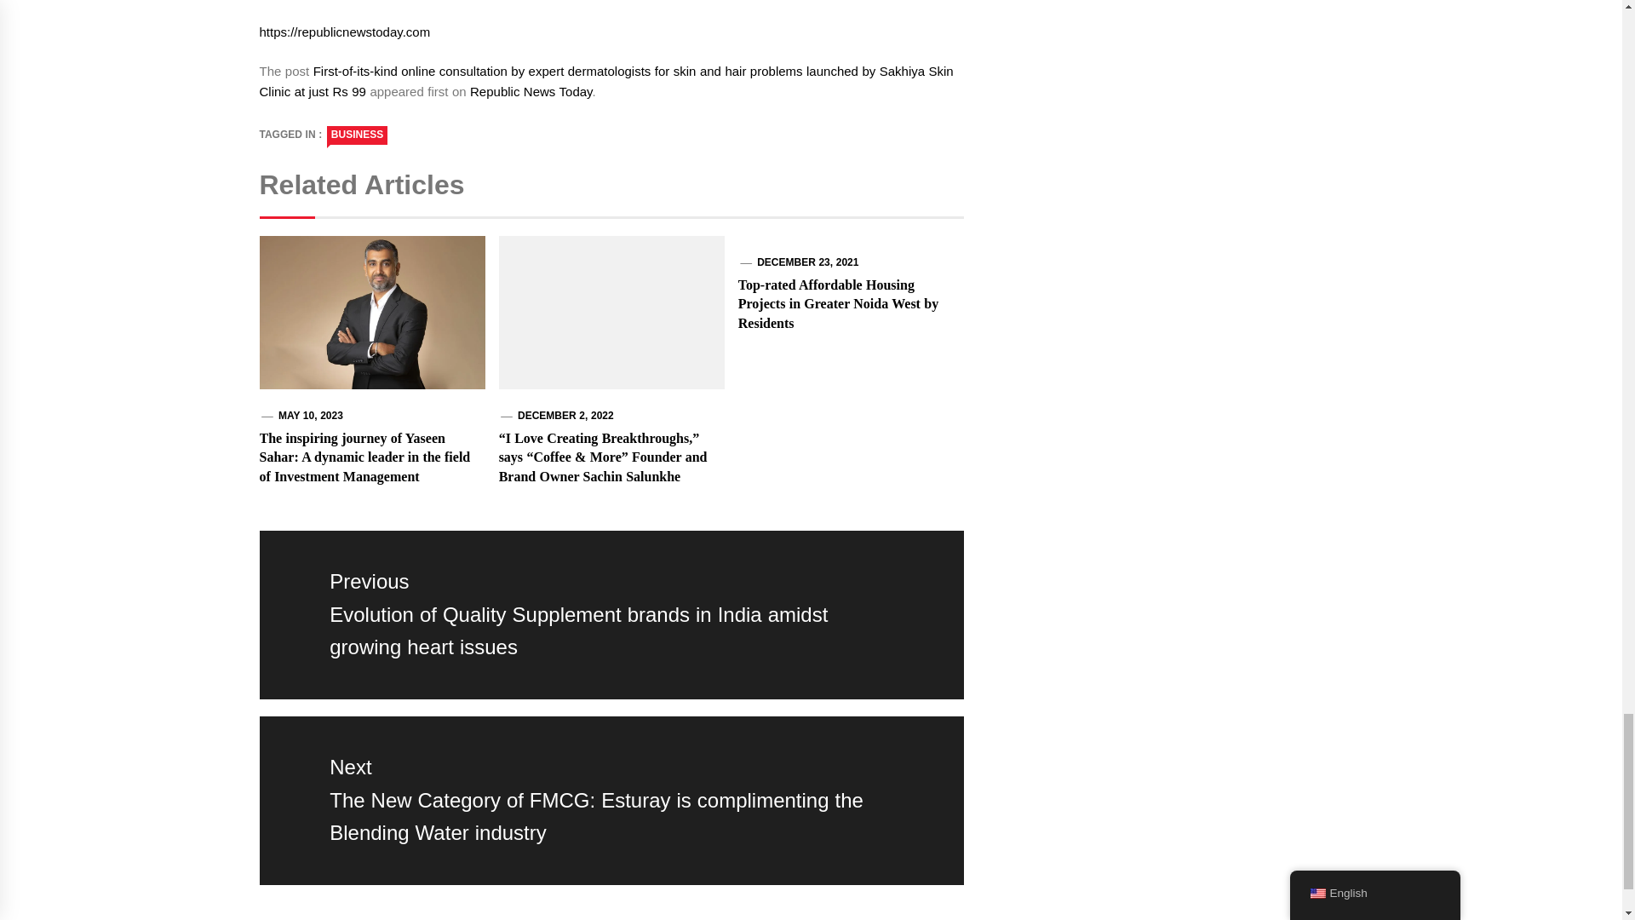  What do you see at coordinates (531, 91) in the screenshot?
I see `Republic News Today` at bounding box center [531, 91].